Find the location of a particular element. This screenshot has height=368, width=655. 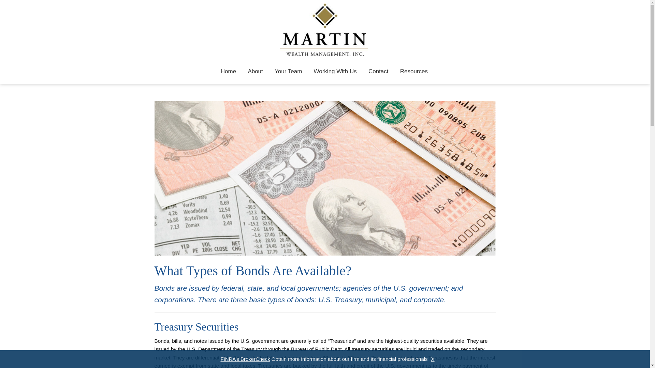

Working With Us is located at coordinates (335, 72).